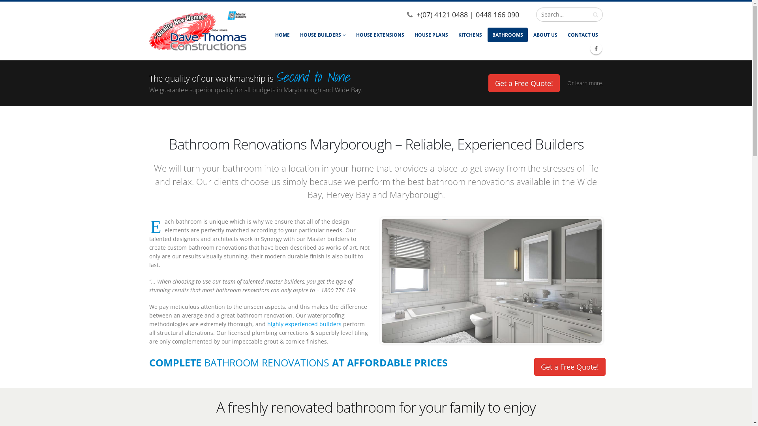 The image size is (758, 426). What do you see at coordinates (283, 35) in the screenshot?
I see `HOME` at bounding box center [283, 35].